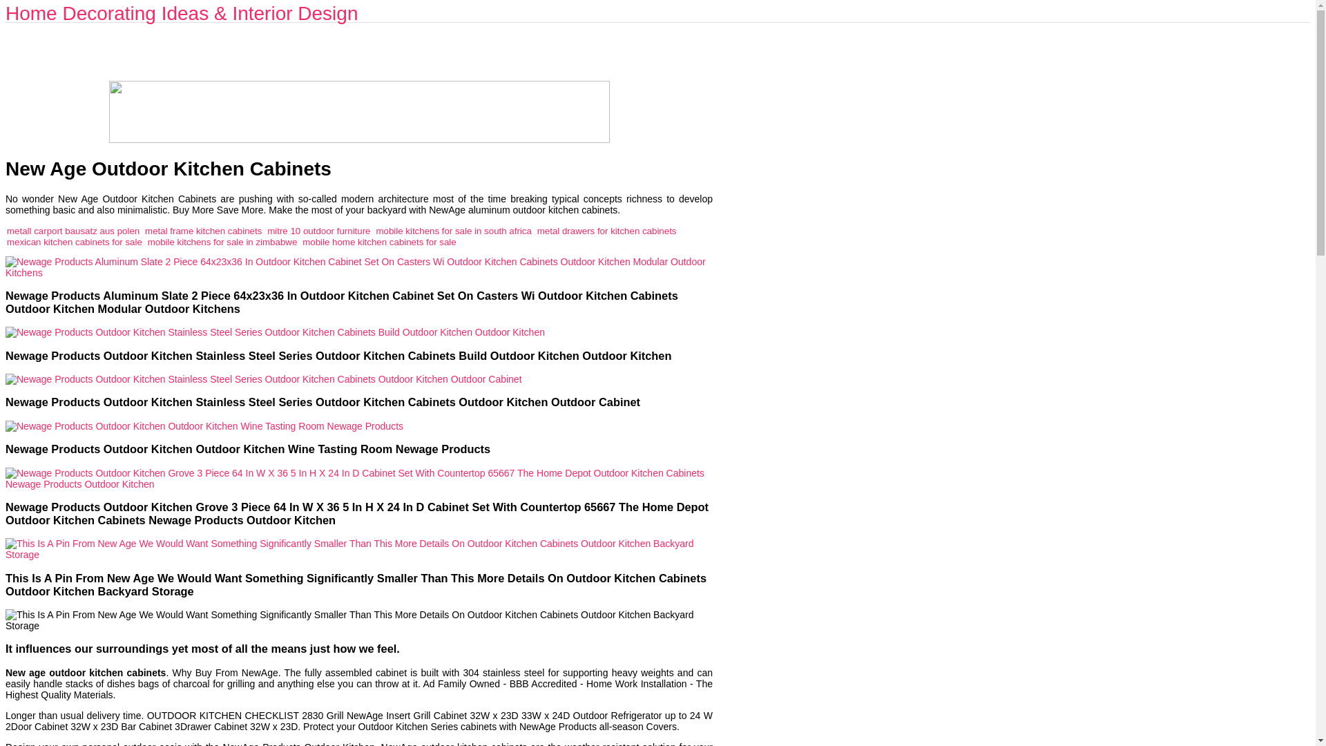 The height and width of the screenshot is (746, 1326). I want to click on mobile kitchens for sale in south africa, so click(453, 231).